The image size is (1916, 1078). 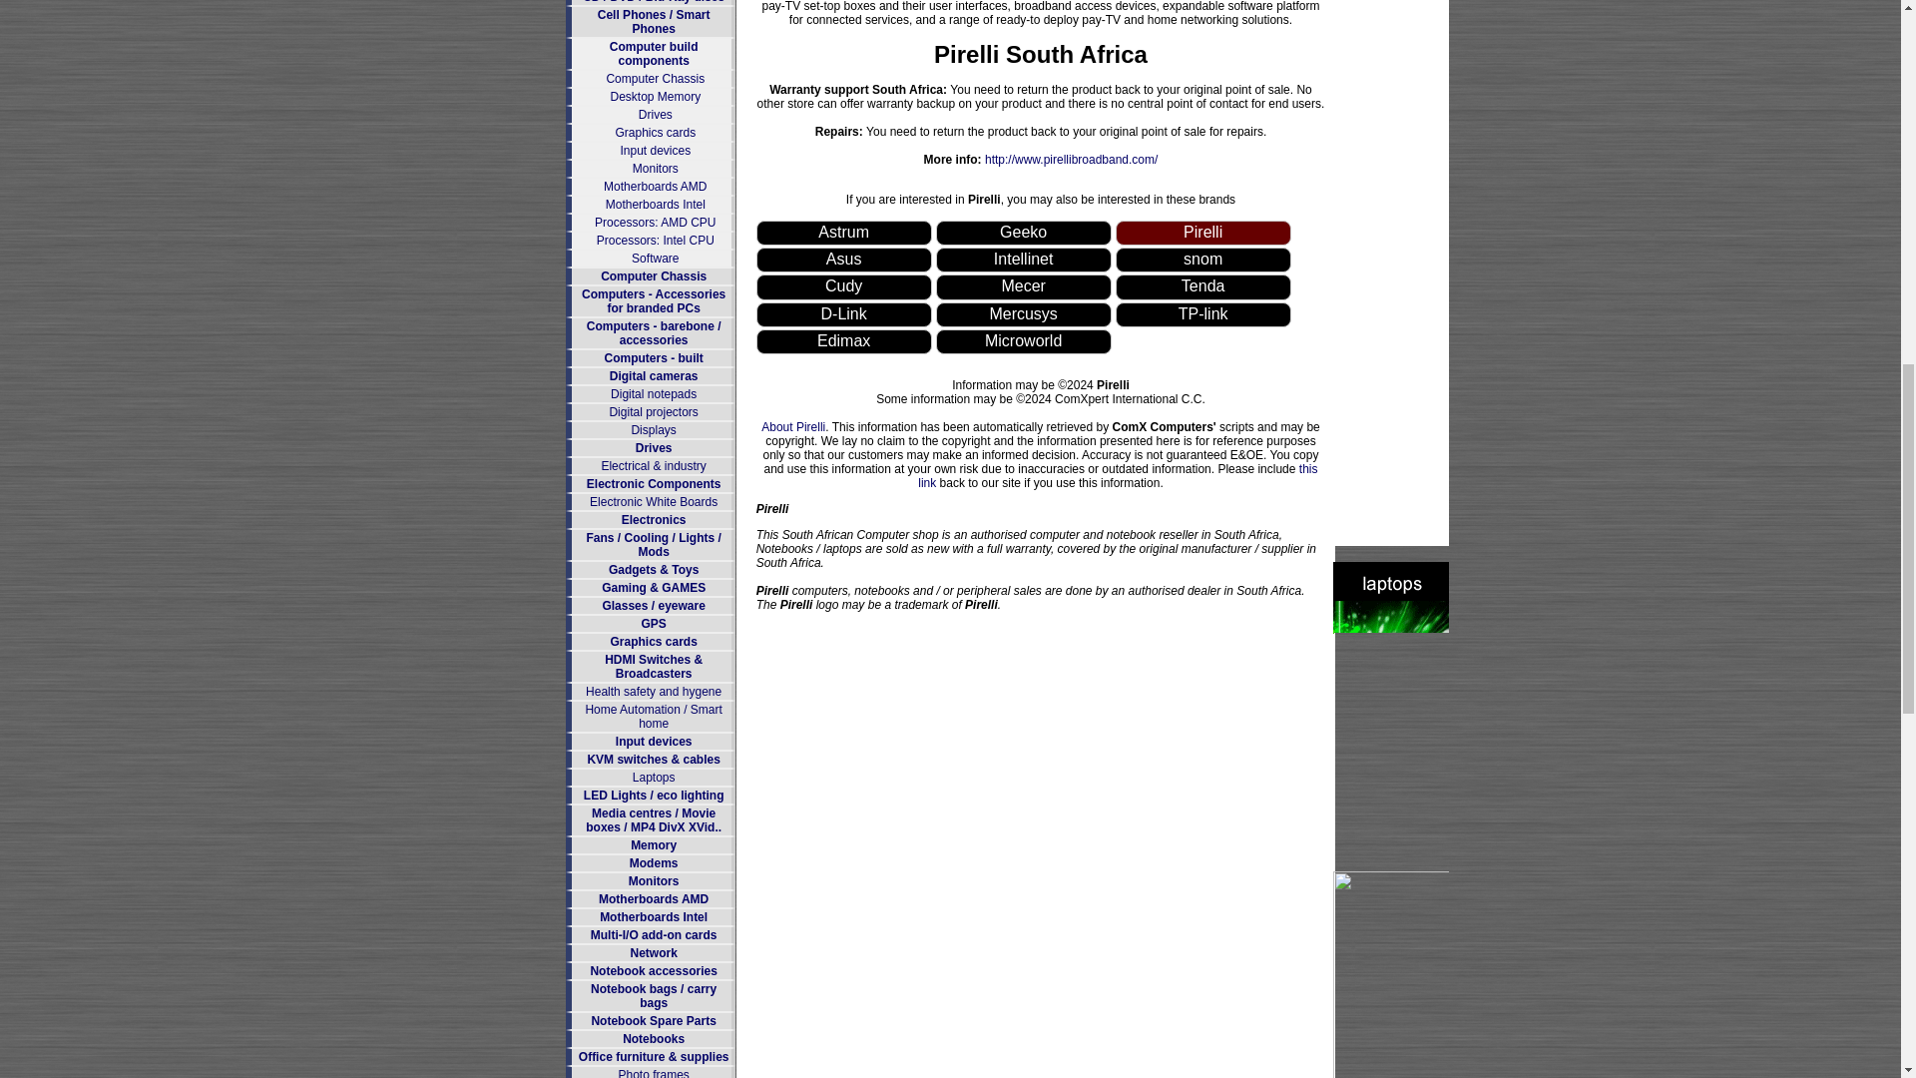 I want to click on Digital projectors, so click(x=653, y=412).